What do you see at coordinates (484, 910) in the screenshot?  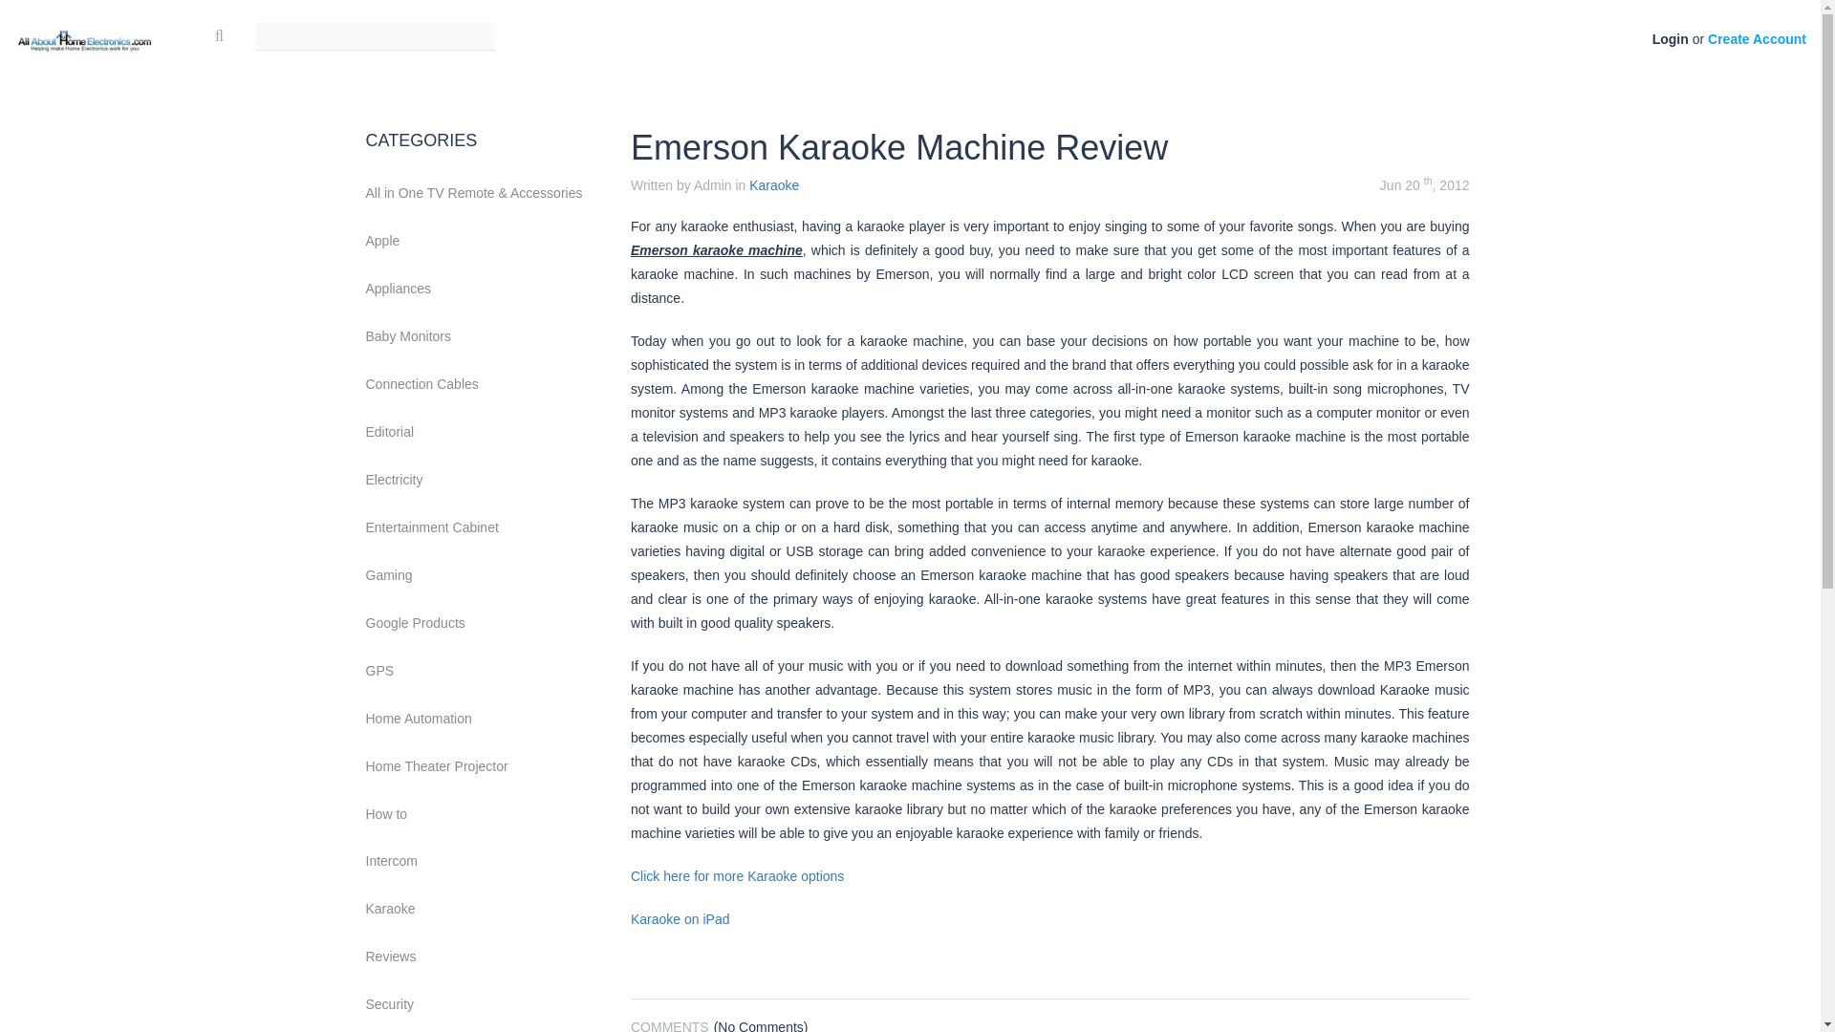 I see `Karaoke` at bounding box center [484, 910].